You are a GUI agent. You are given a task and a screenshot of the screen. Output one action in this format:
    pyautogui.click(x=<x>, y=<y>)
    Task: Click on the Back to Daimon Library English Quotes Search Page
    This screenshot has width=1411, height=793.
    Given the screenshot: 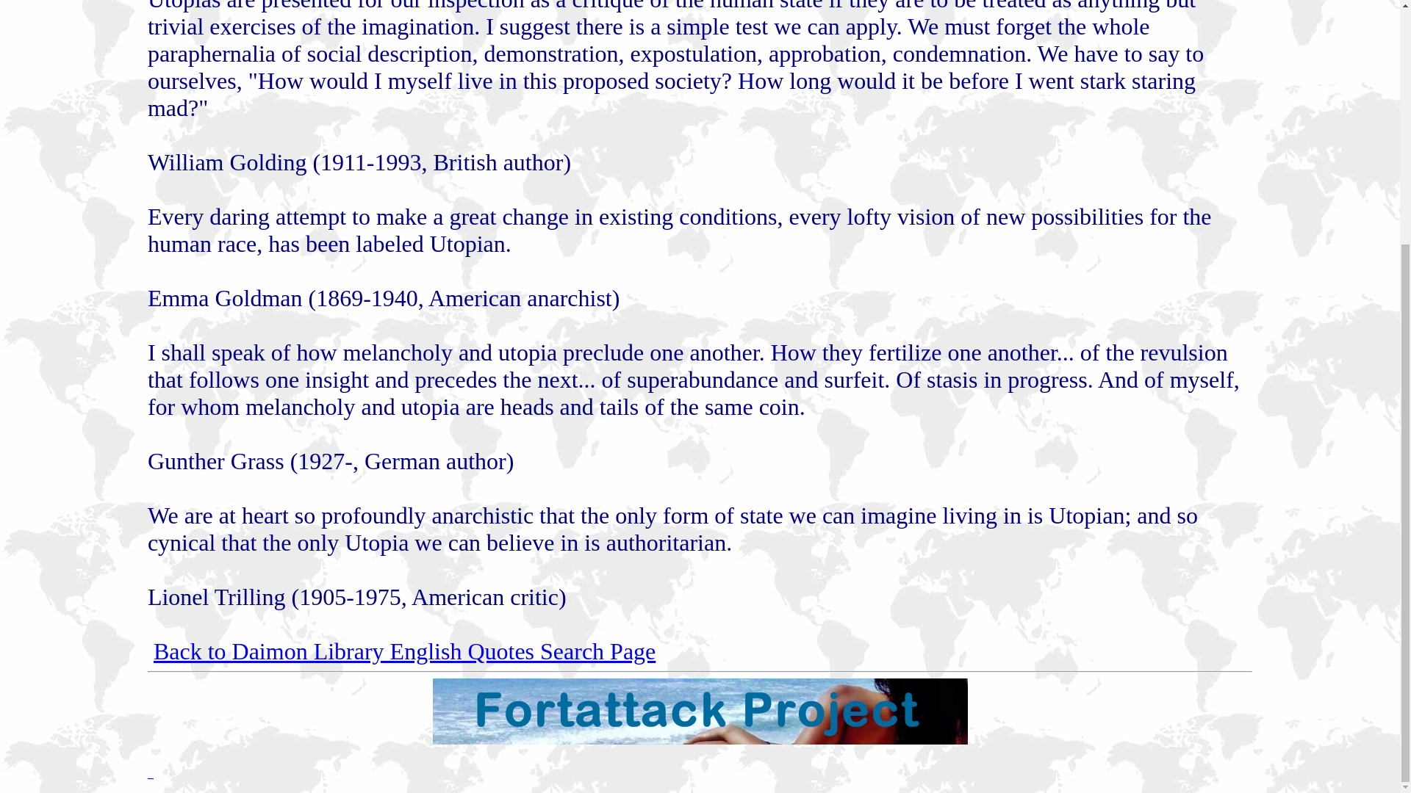 What is the action you would take?
    pyautogui.click(x=404, y=651)
    